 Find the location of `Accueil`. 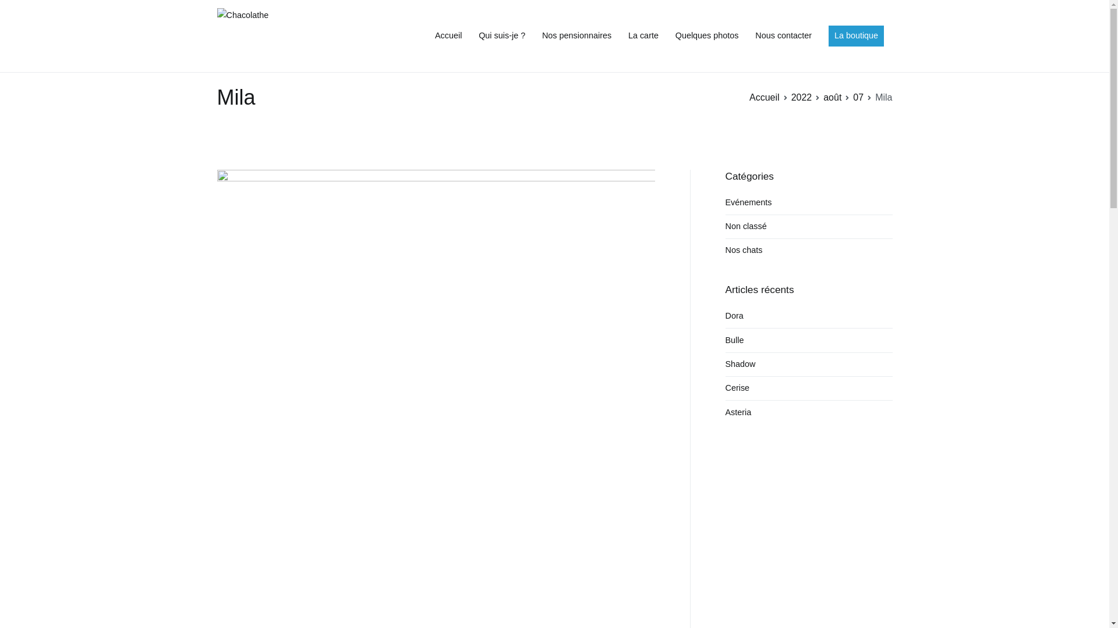

Accueil is located at coordinates (765, 98).